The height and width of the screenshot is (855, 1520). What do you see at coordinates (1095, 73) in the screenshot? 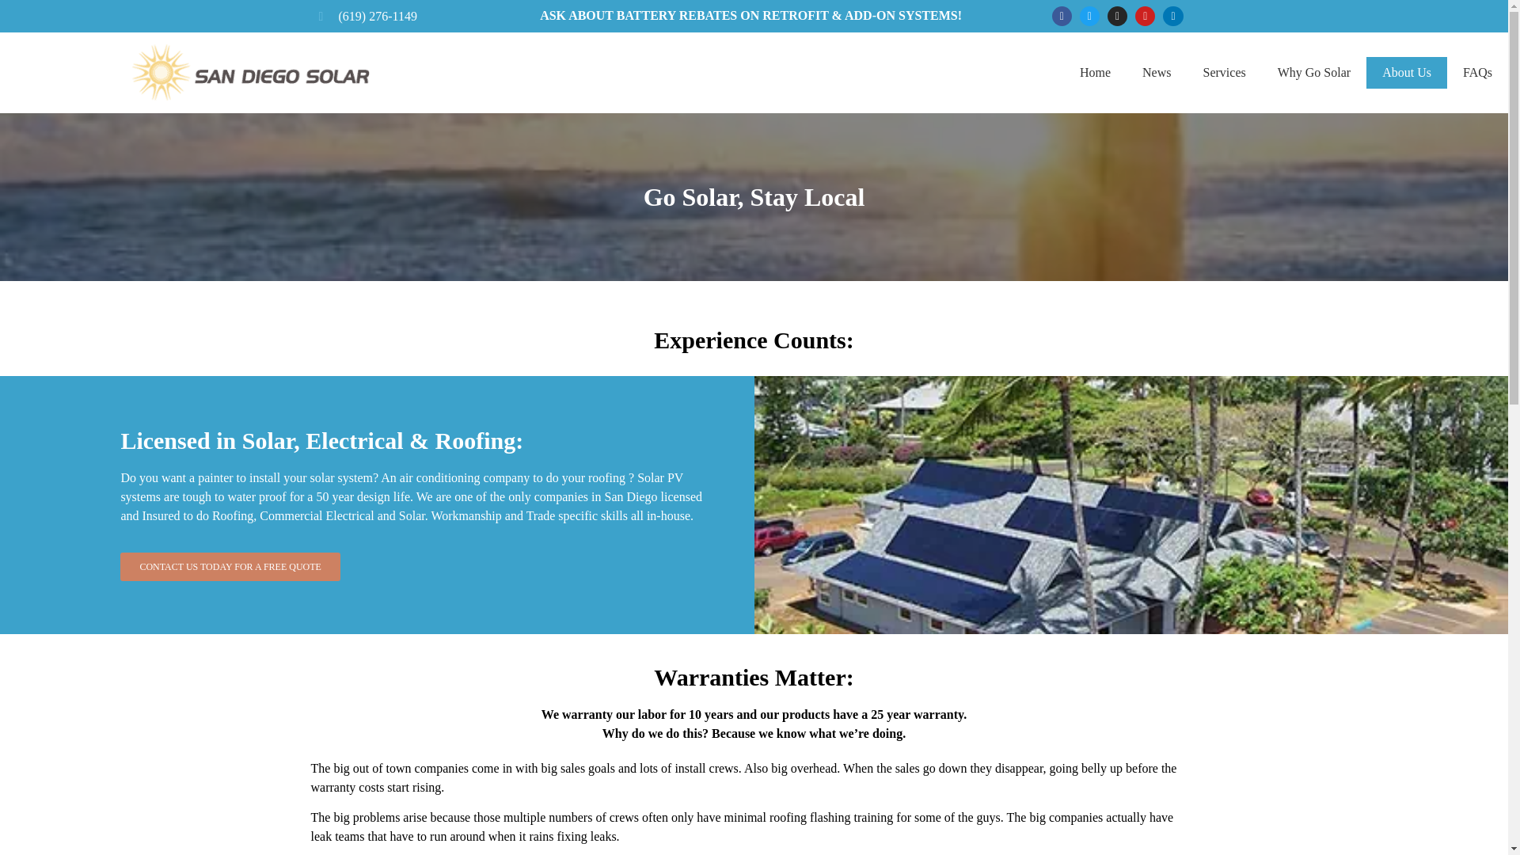
I see `Home` at bounding box center [1095, 73].